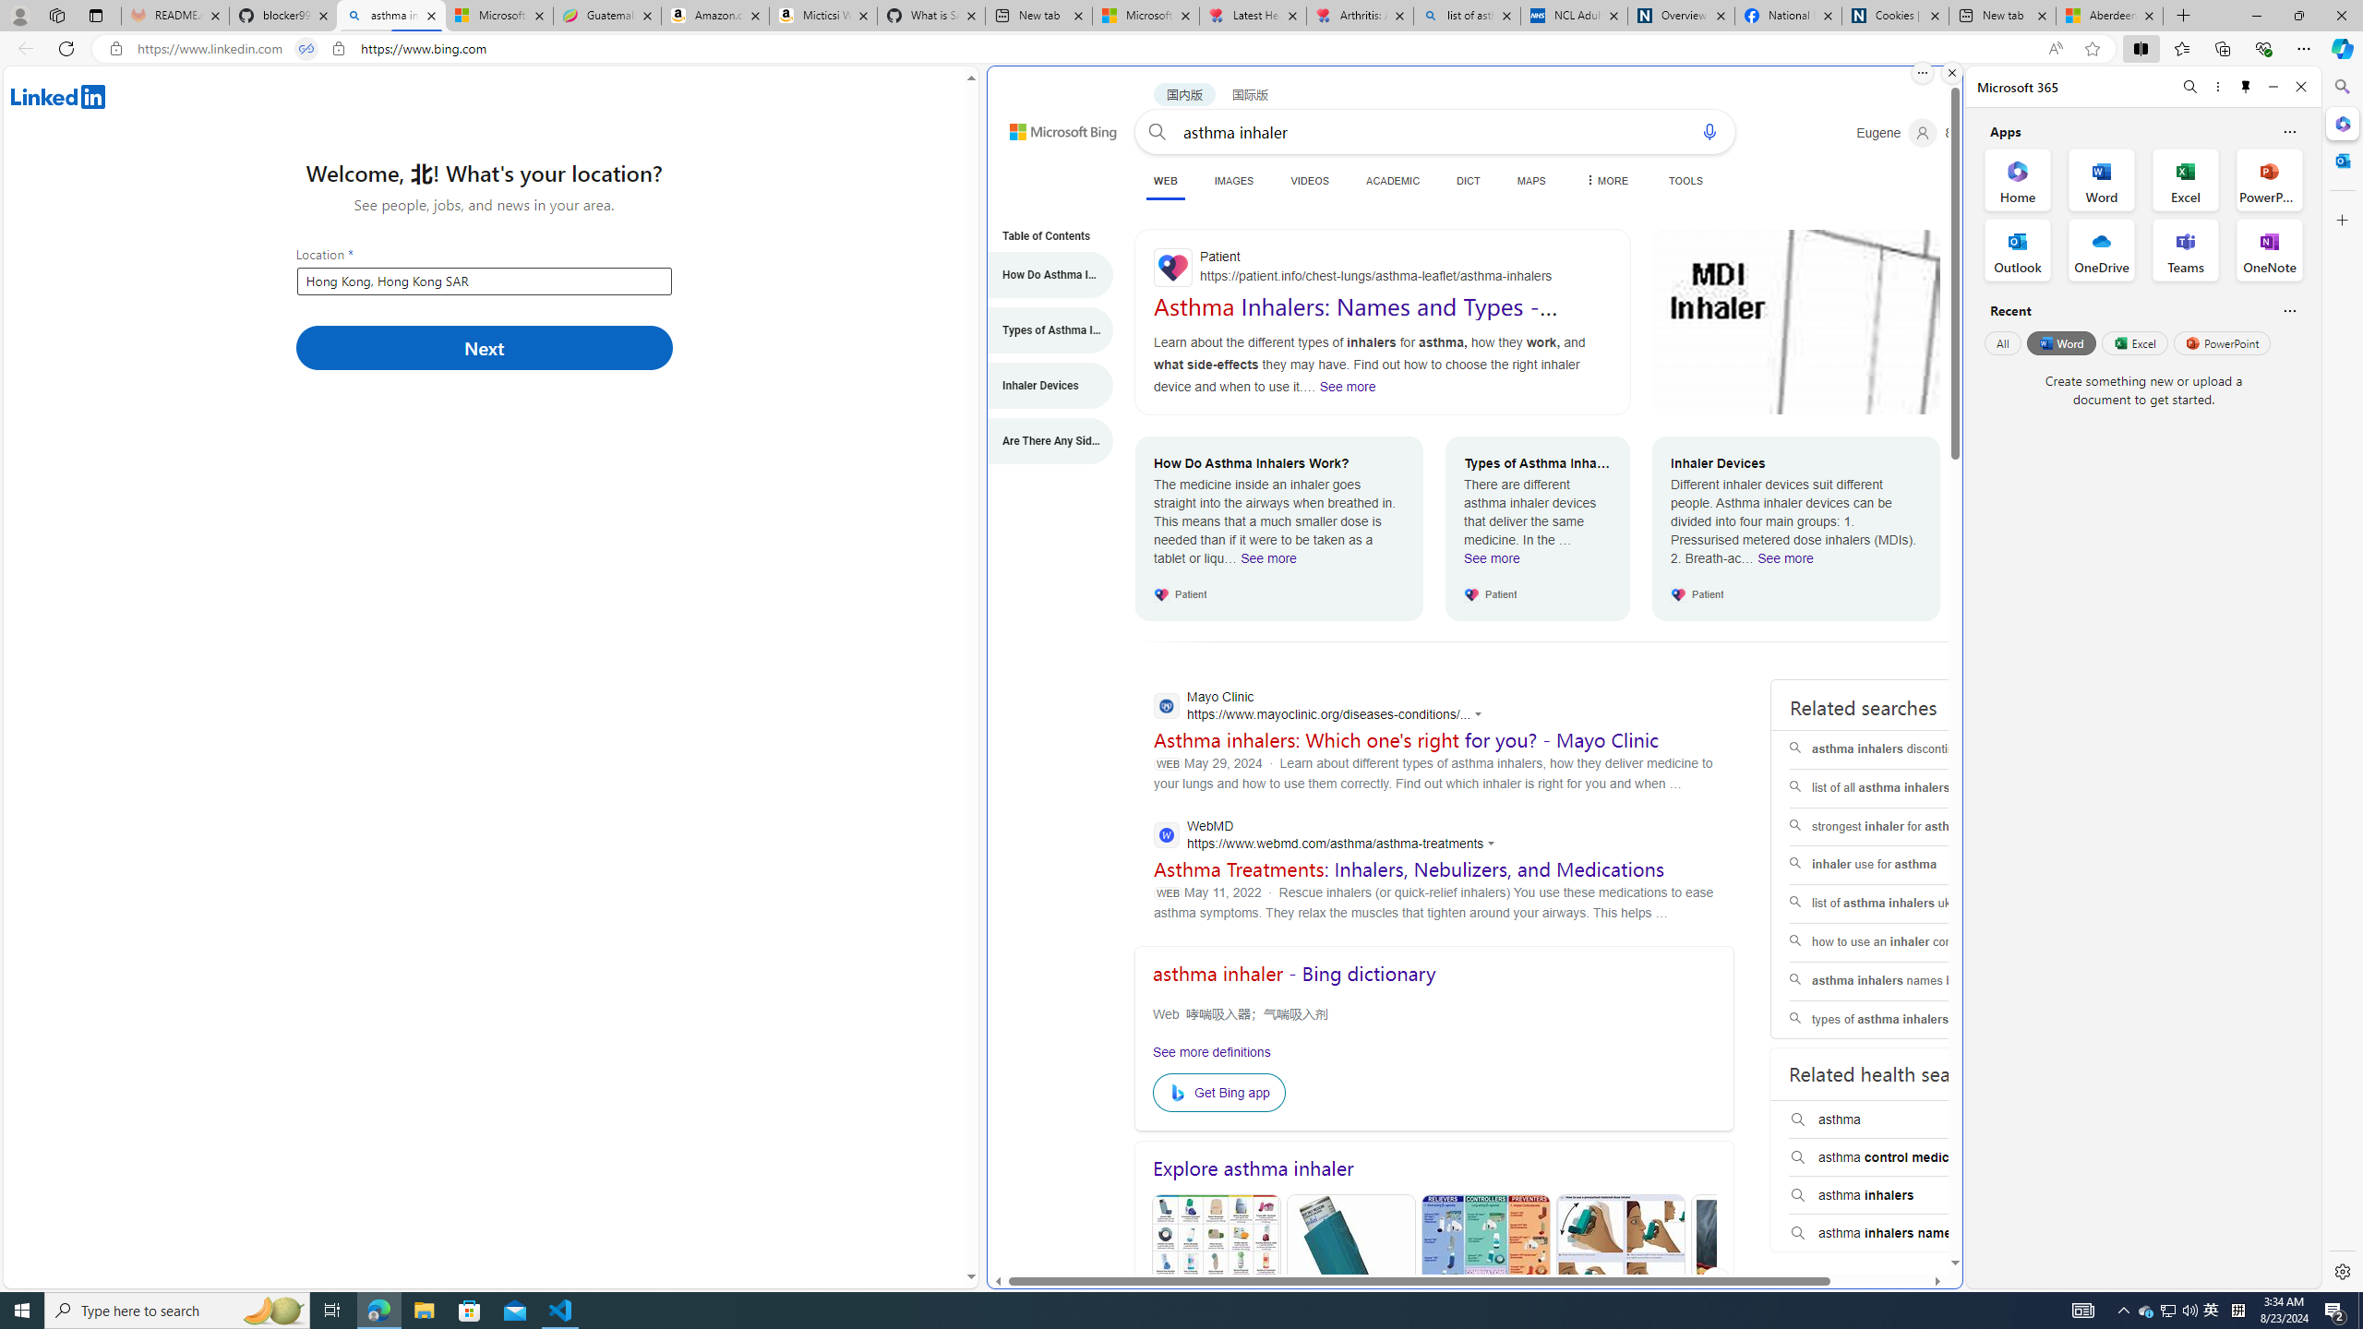 The height and width of the screenshot is (1329, 2363). What do you see at coordinates (1922, 73) in the screenshot?
I see `More options.` at bounding box center [1922, 73].